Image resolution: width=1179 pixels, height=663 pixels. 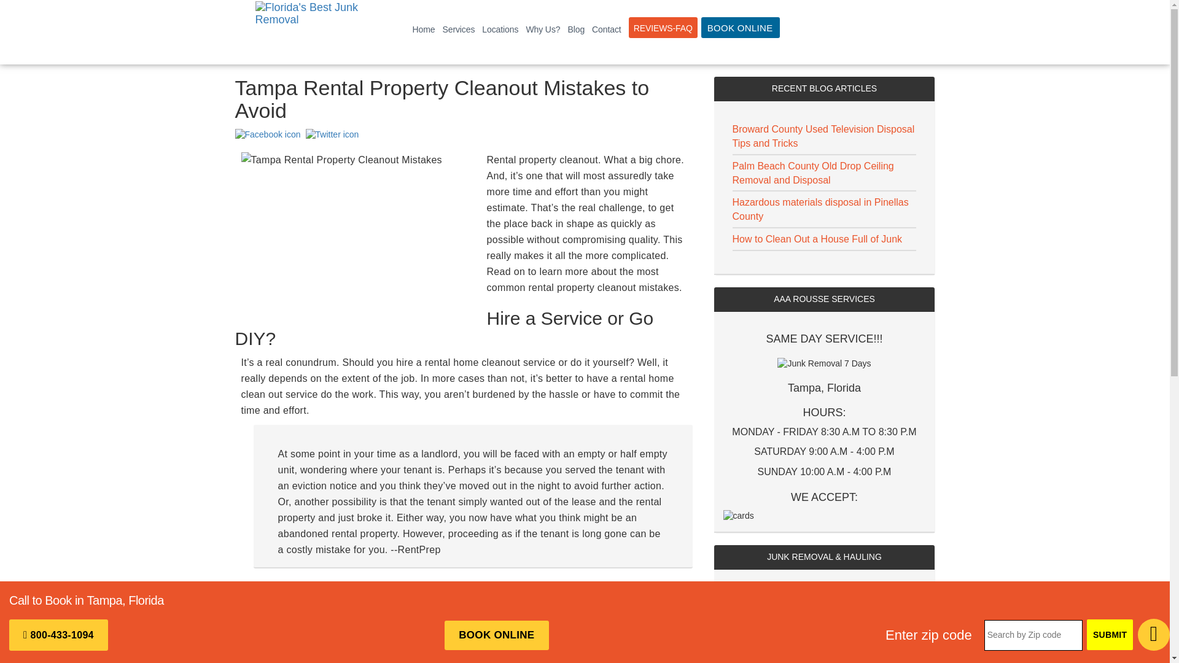 What do you see at coordinates (607, 29) in the screenshot?
I see `Contact` at bounding box center [607, 29].